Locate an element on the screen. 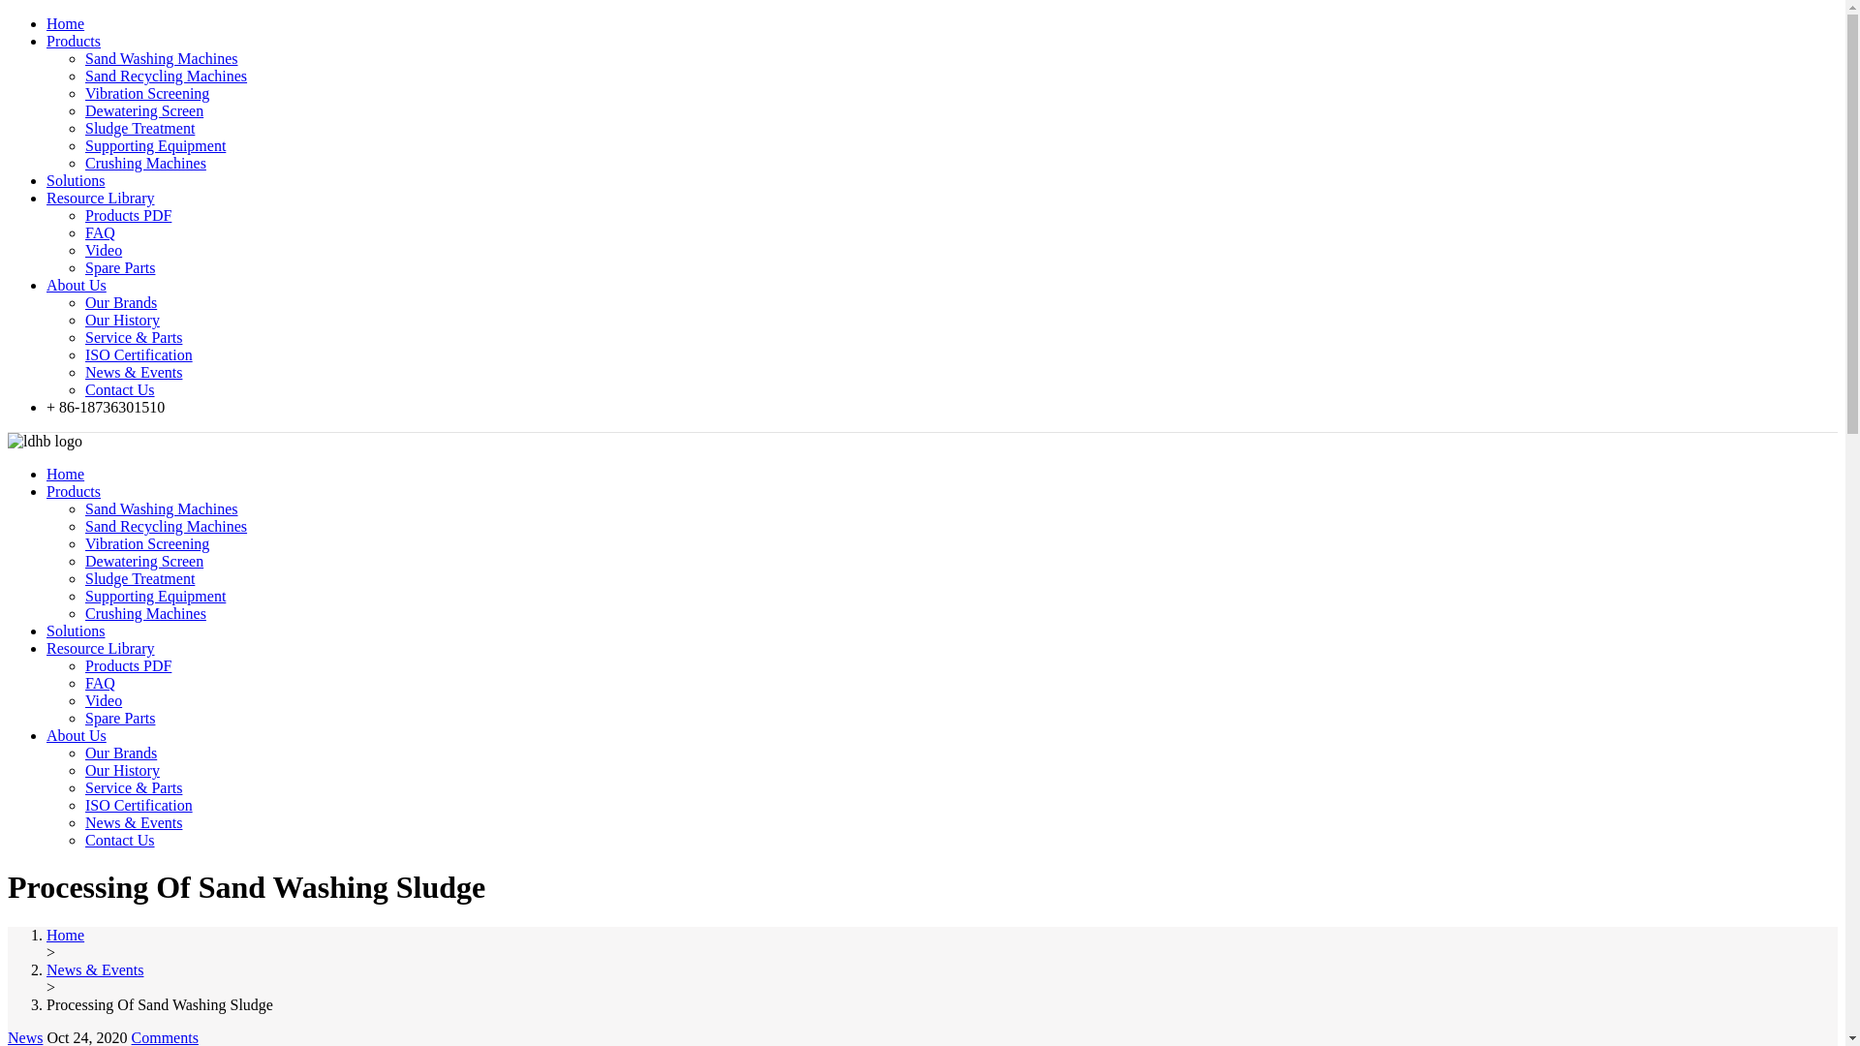 Image resolution: width=1860 pixels, height=1046 pixels. Solutions is located at coordinates (76, 630).